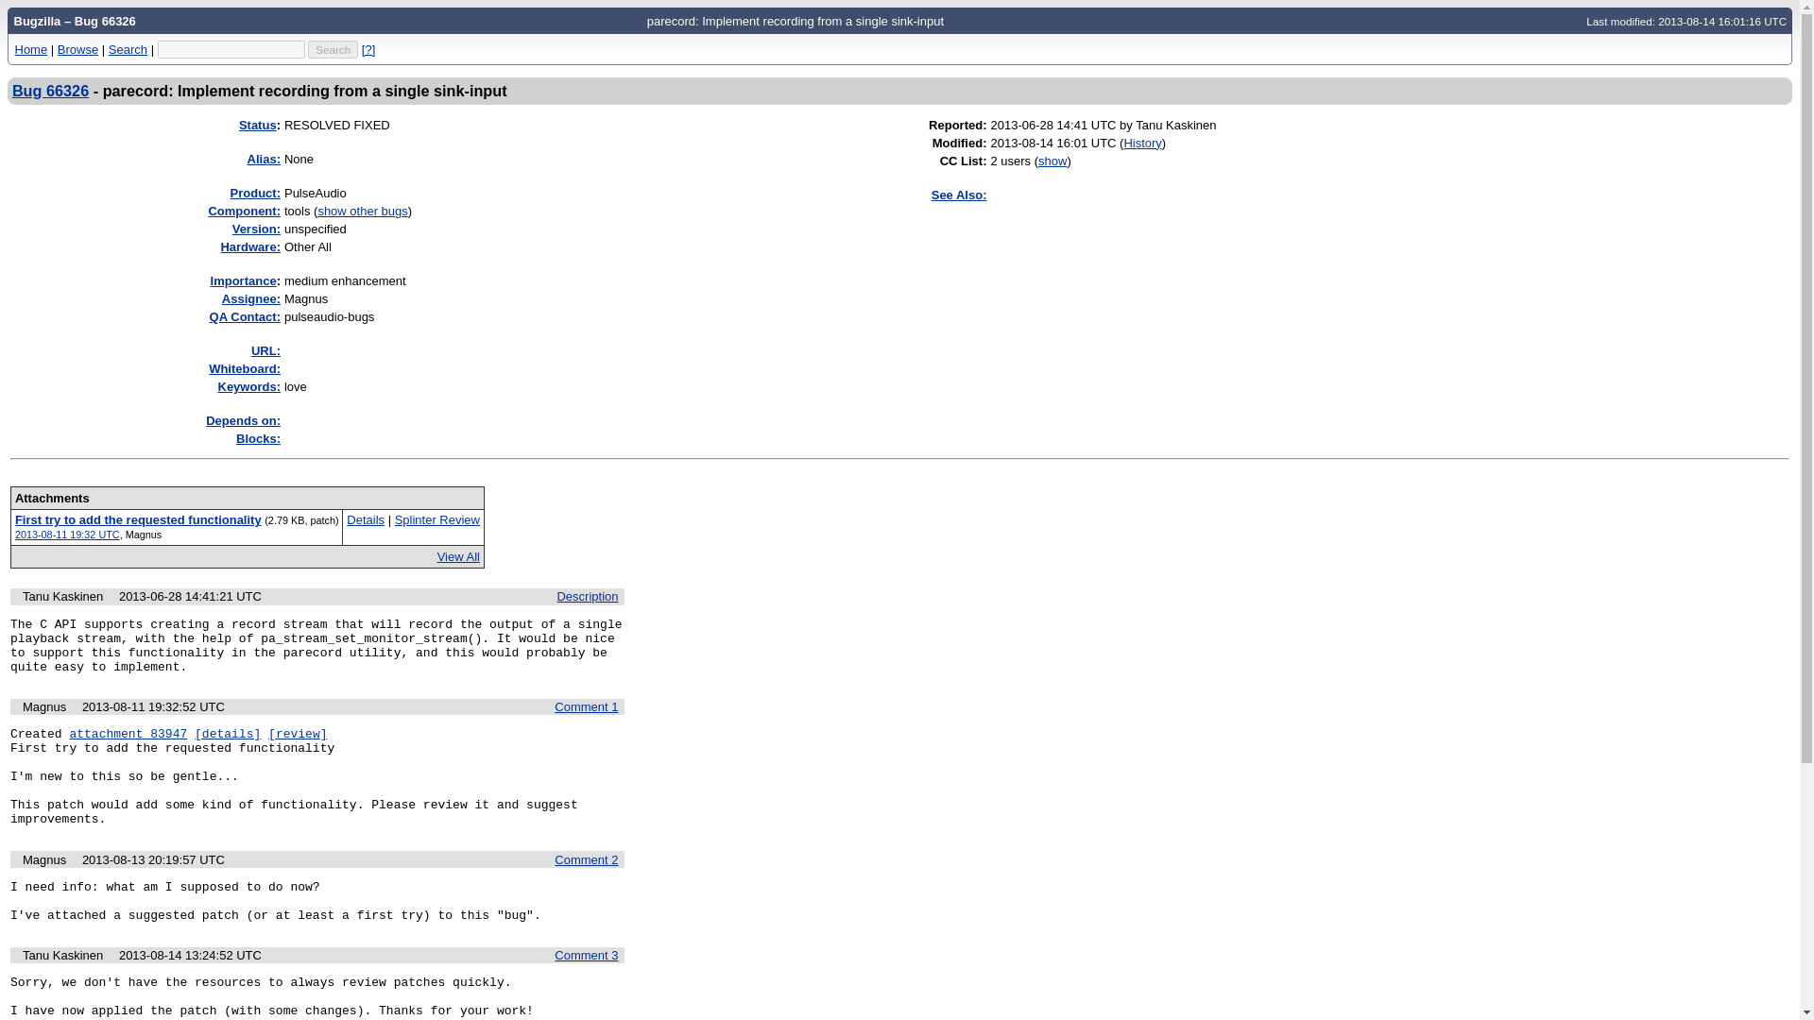 The image size is (1814, 1020). What do you see at coordinates (256, 229) in the screenshot?
I see `Version:` at bounding box center [256, 229].